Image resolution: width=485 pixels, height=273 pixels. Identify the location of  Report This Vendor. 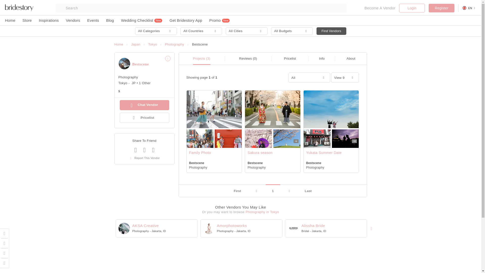
(144, 158).